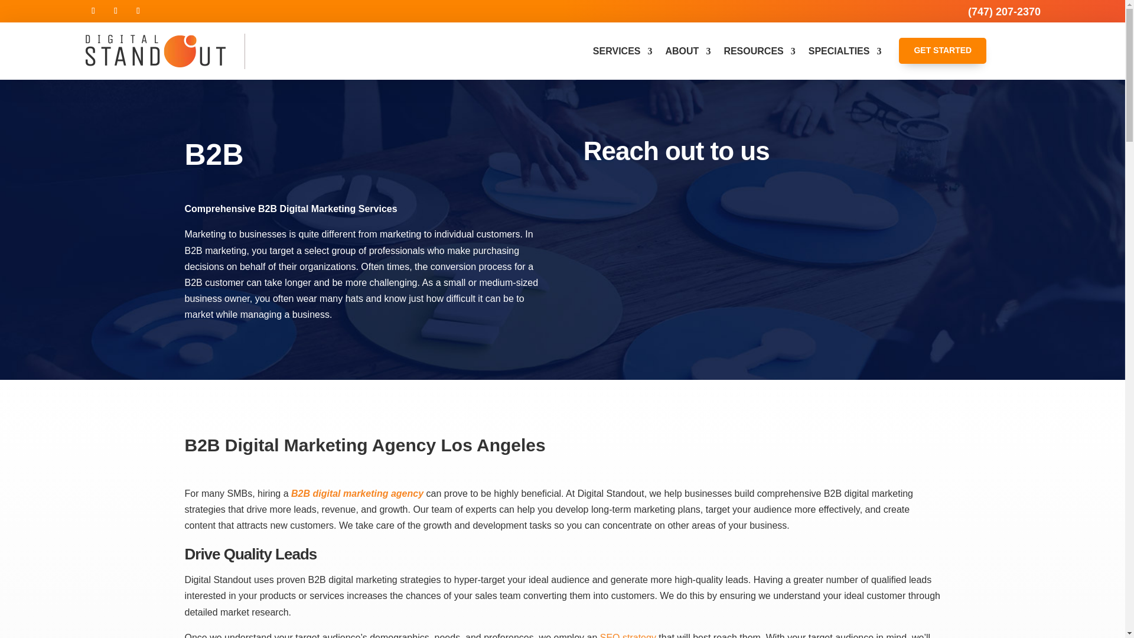 This screenshot has height=638, width=1134. I want to click on Follow on Instagram, so click(116, 11).